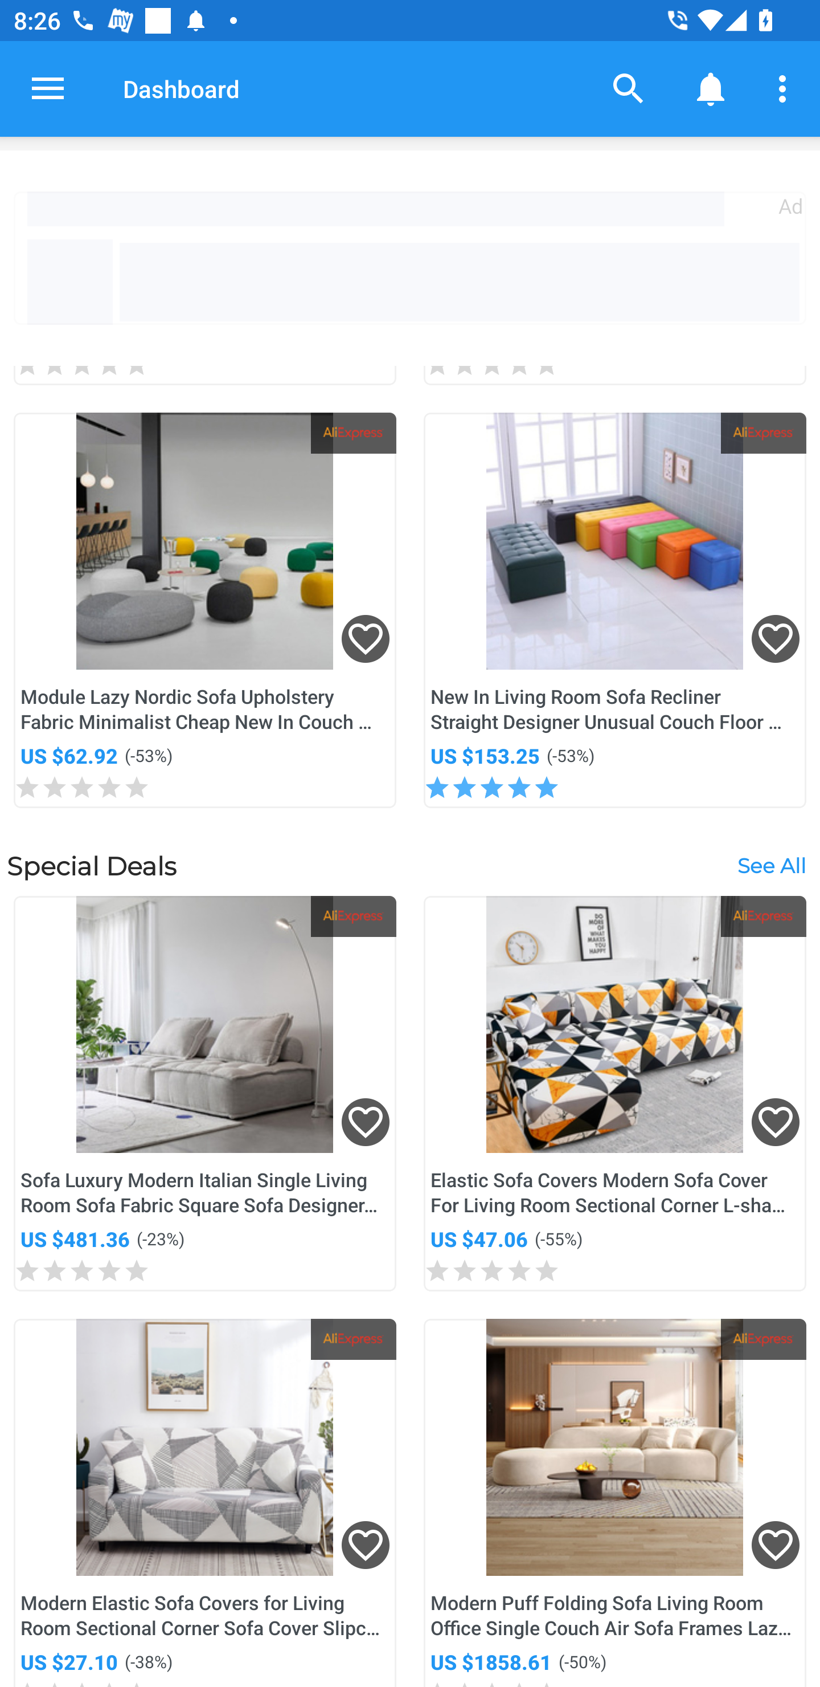  Describe the element at coordinates (48, 88) in the screenshot. I see `Open navigation drawer` at that location.